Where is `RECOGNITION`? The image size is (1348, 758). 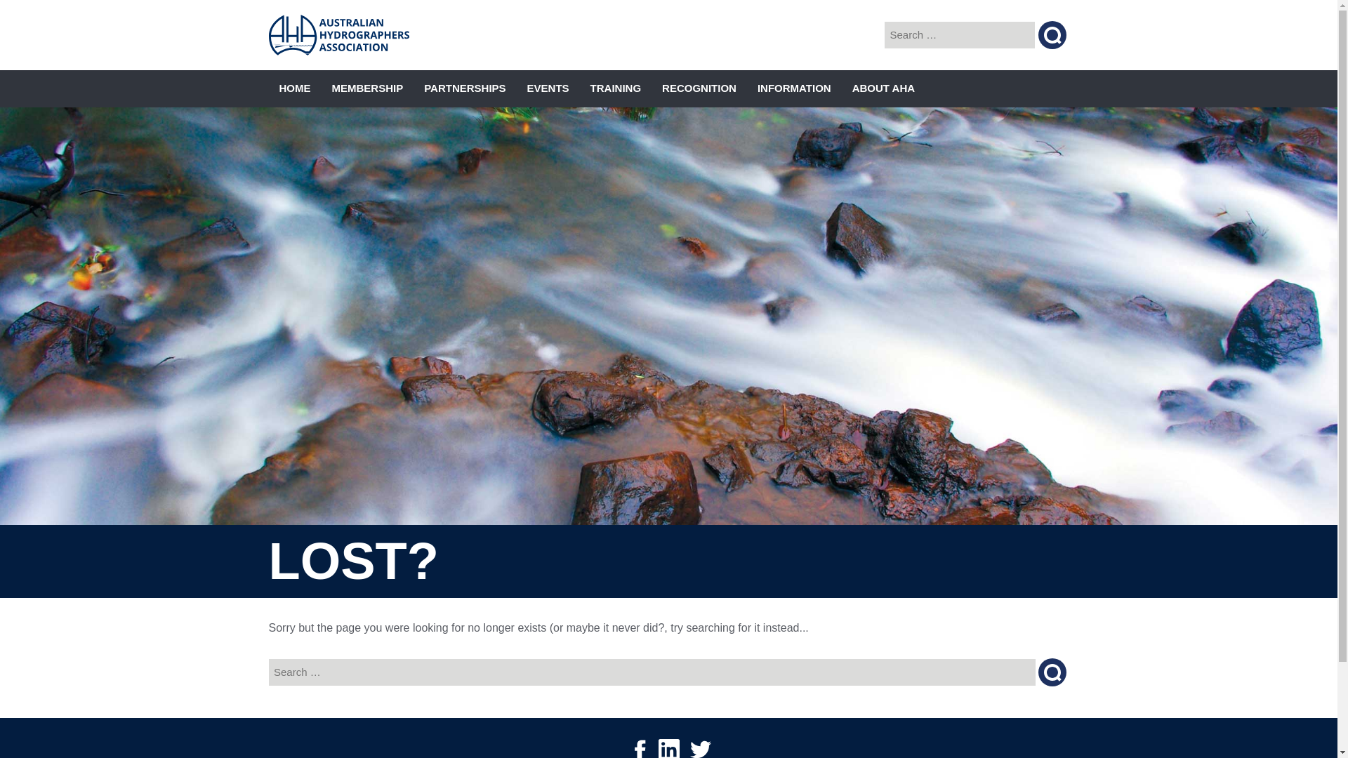 RECOGNITION is located at coordinates (699, 88).